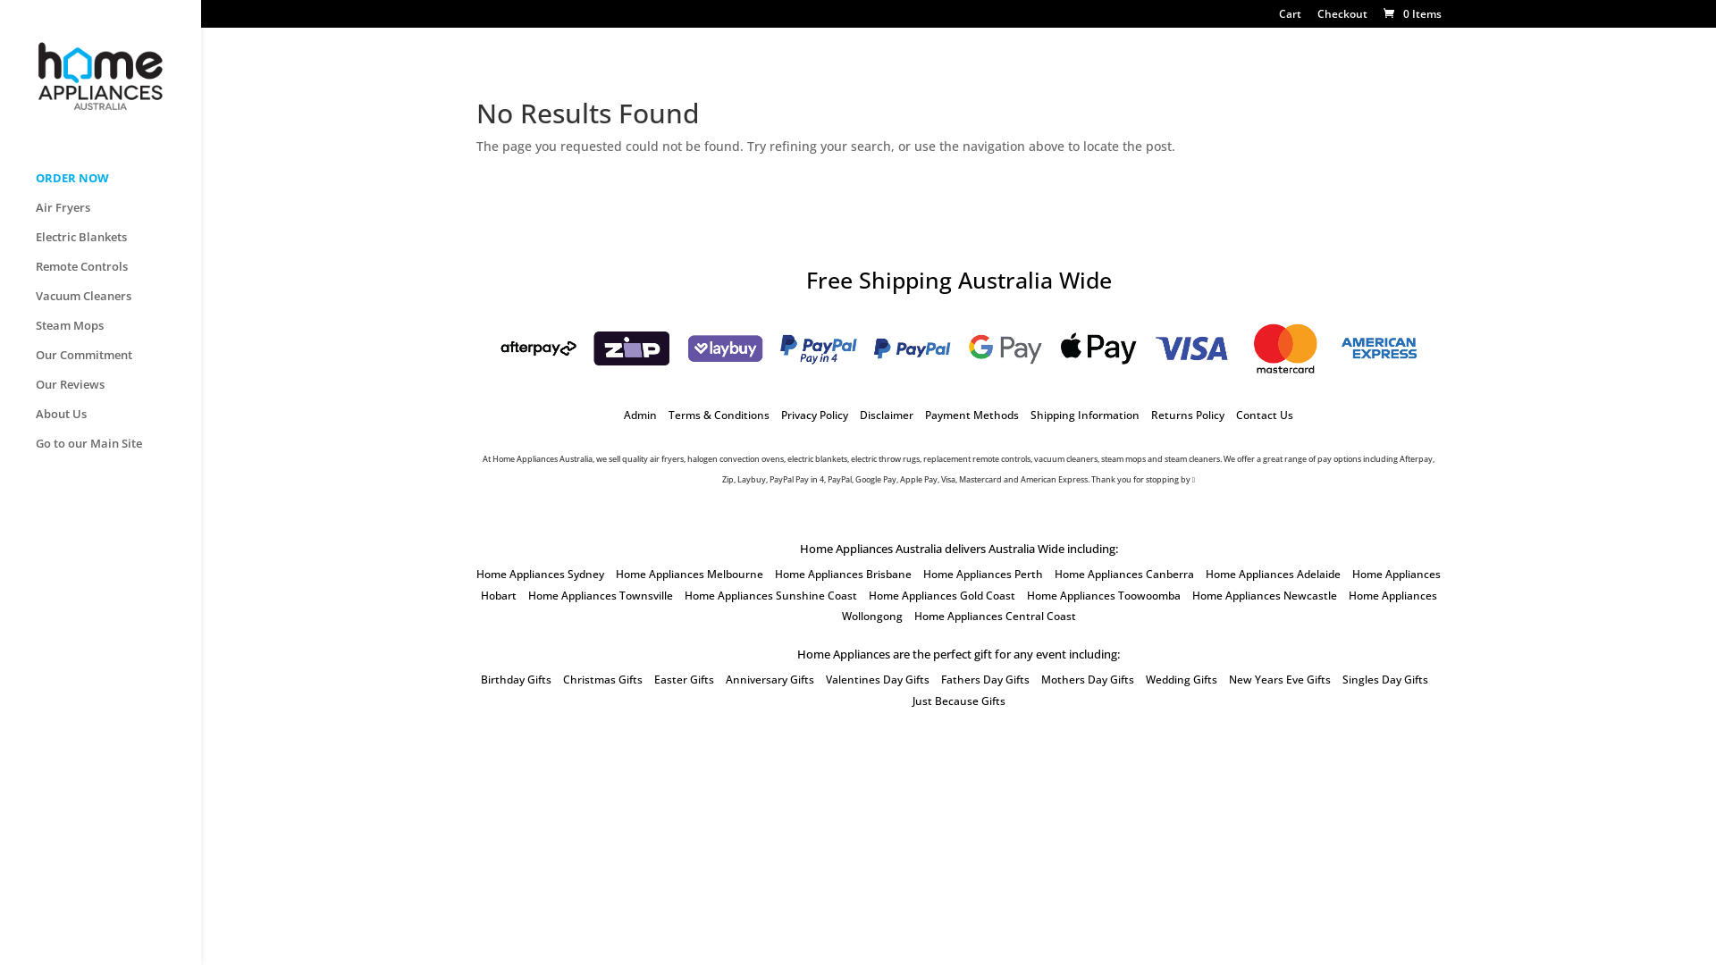 The image size is (1716, 965). What do you see at coordinates (118, 304) in the screenshot?
I see `Vacuum Cleaners` at bounding box center [118, 304].